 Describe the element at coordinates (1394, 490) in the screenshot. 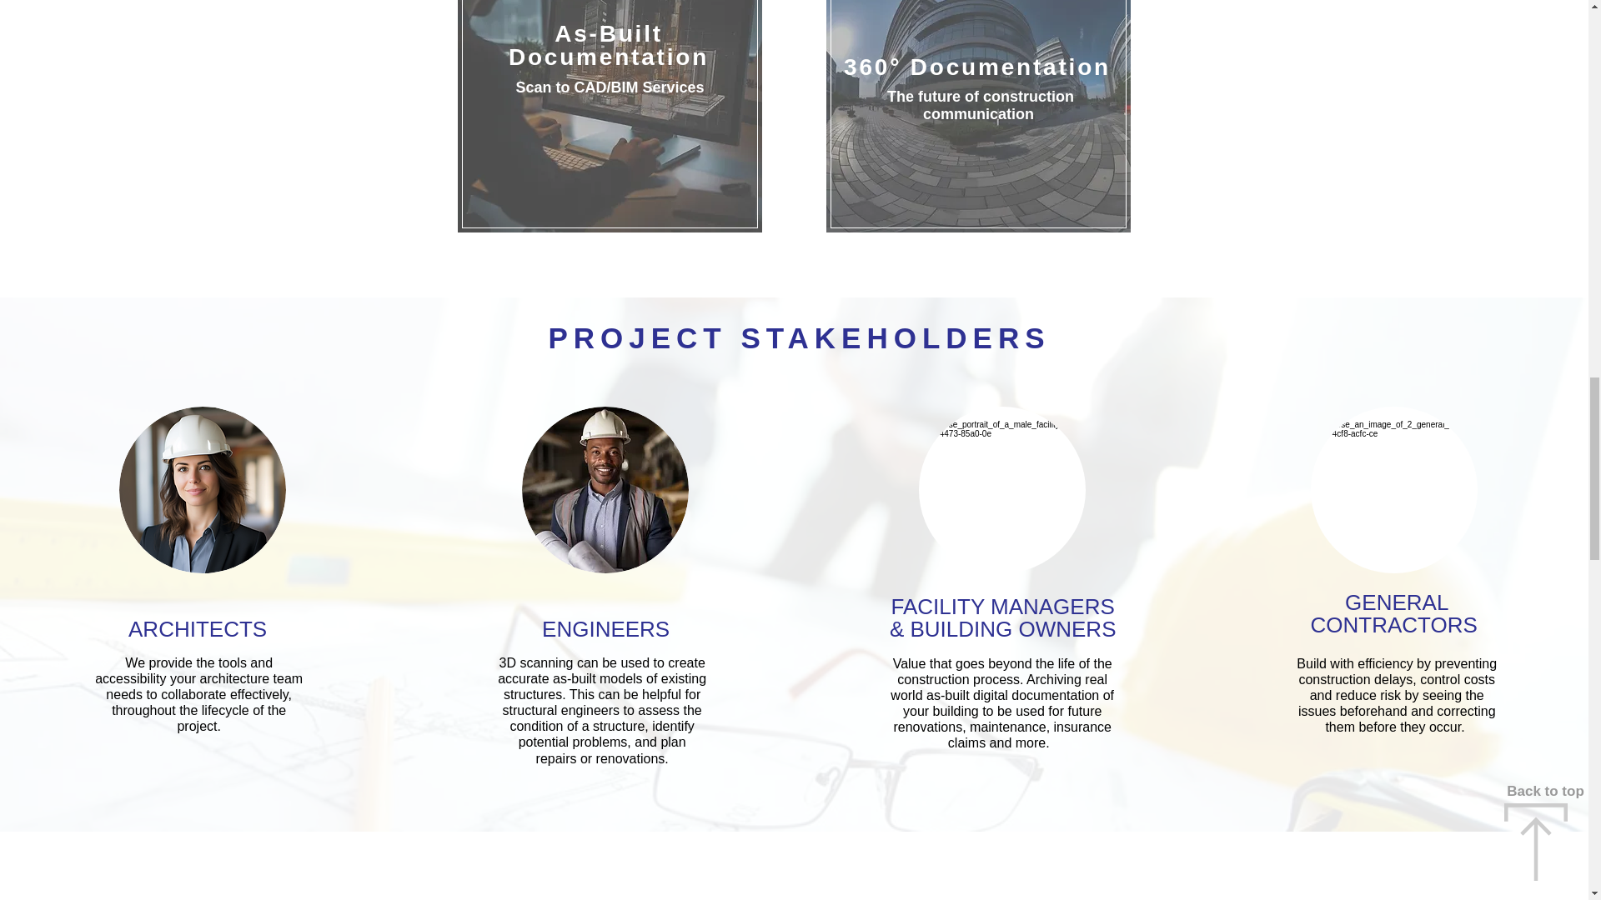

I see `GettyImages-145680711.jpg` at that location.